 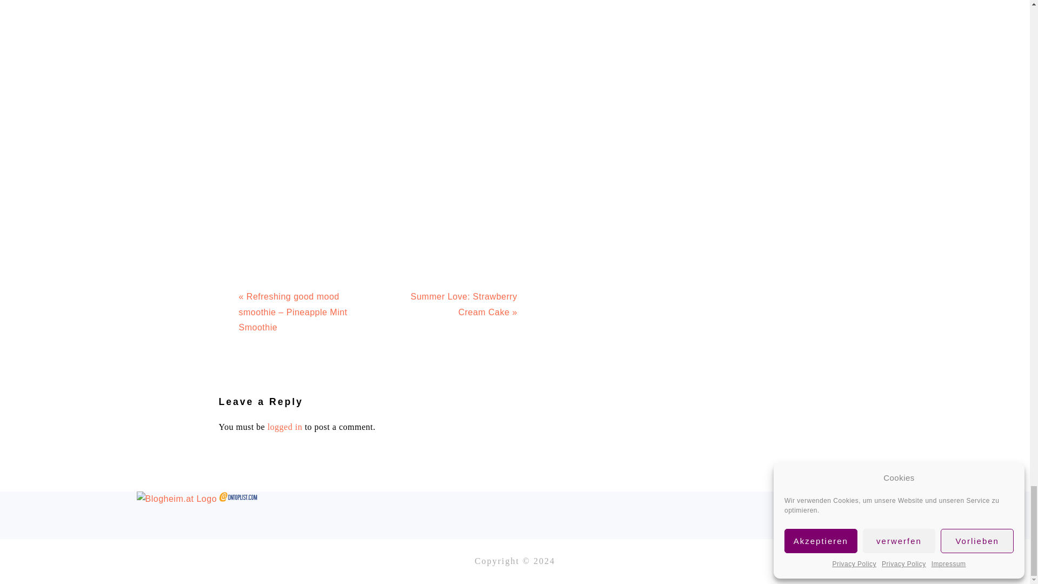 I want to click on zur Website Blogheim.at, so click(x=176, y=499).